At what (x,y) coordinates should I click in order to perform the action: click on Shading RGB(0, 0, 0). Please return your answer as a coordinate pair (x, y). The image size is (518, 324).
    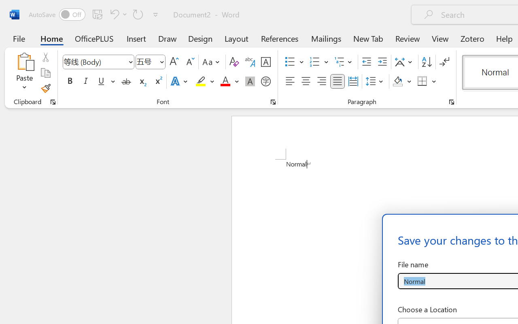
    Looking at the image, I should click on (397, 81).